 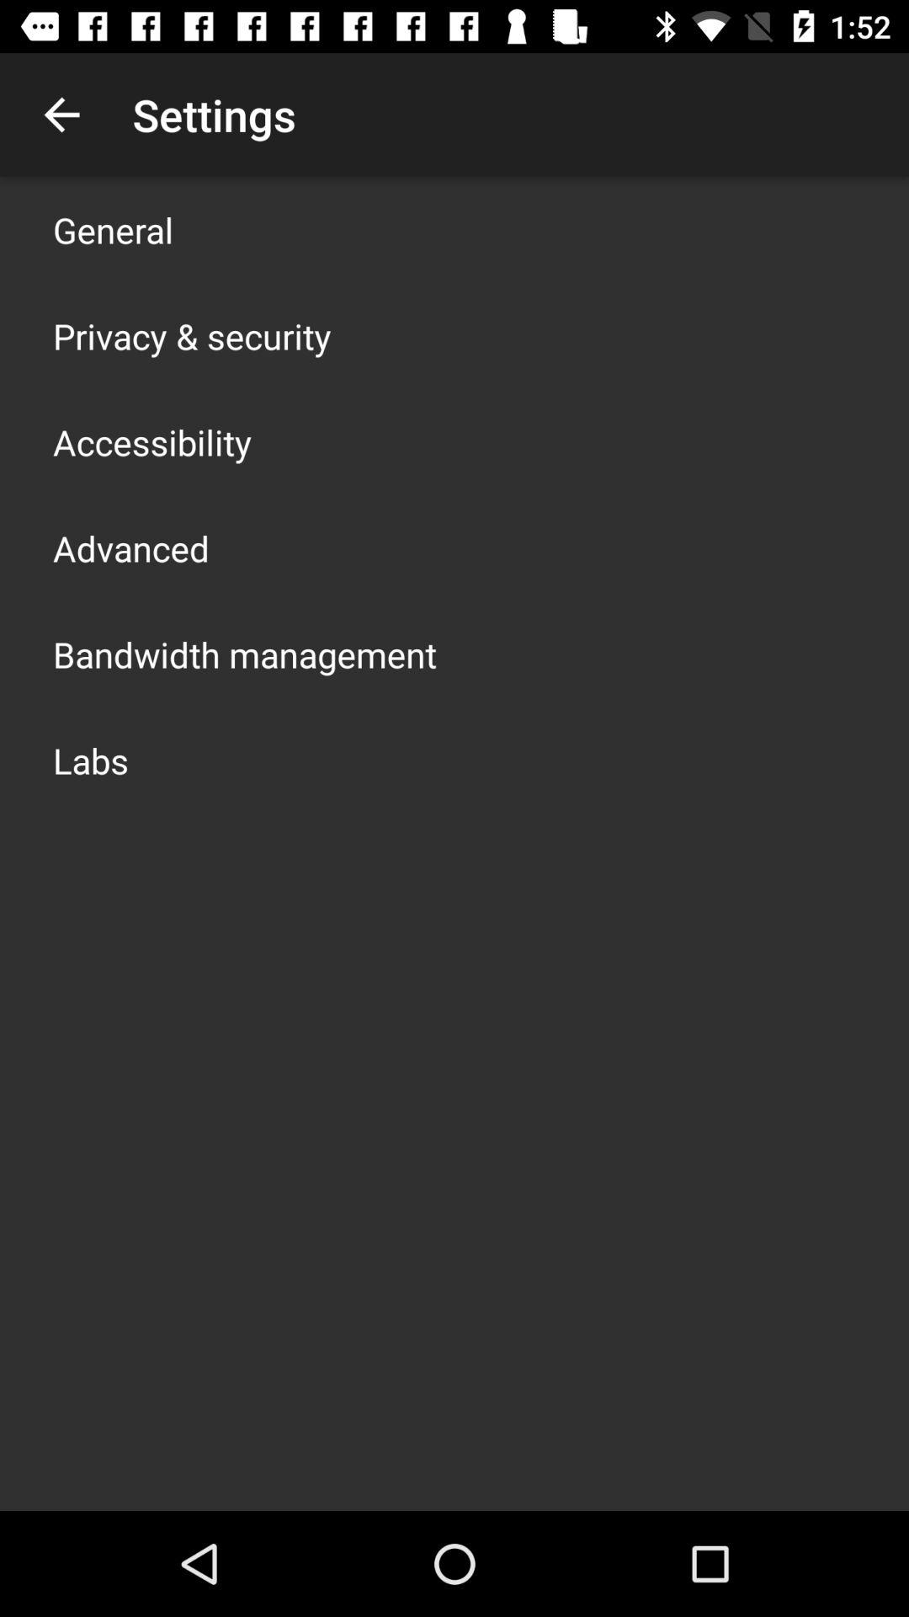 I want to click on tap privacy & security icon, so click(x=192, y=335).